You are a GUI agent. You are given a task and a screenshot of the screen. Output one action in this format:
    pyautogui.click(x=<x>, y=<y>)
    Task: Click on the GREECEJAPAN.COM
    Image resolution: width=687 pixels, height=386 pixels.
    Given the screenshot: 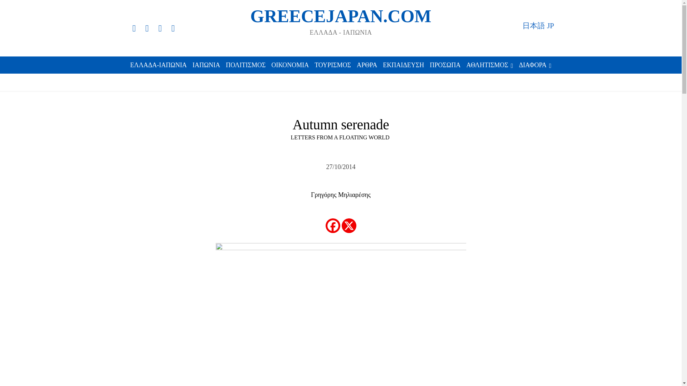 What is the action you would take?
    pyautogui.click(x=341, y=19)
    